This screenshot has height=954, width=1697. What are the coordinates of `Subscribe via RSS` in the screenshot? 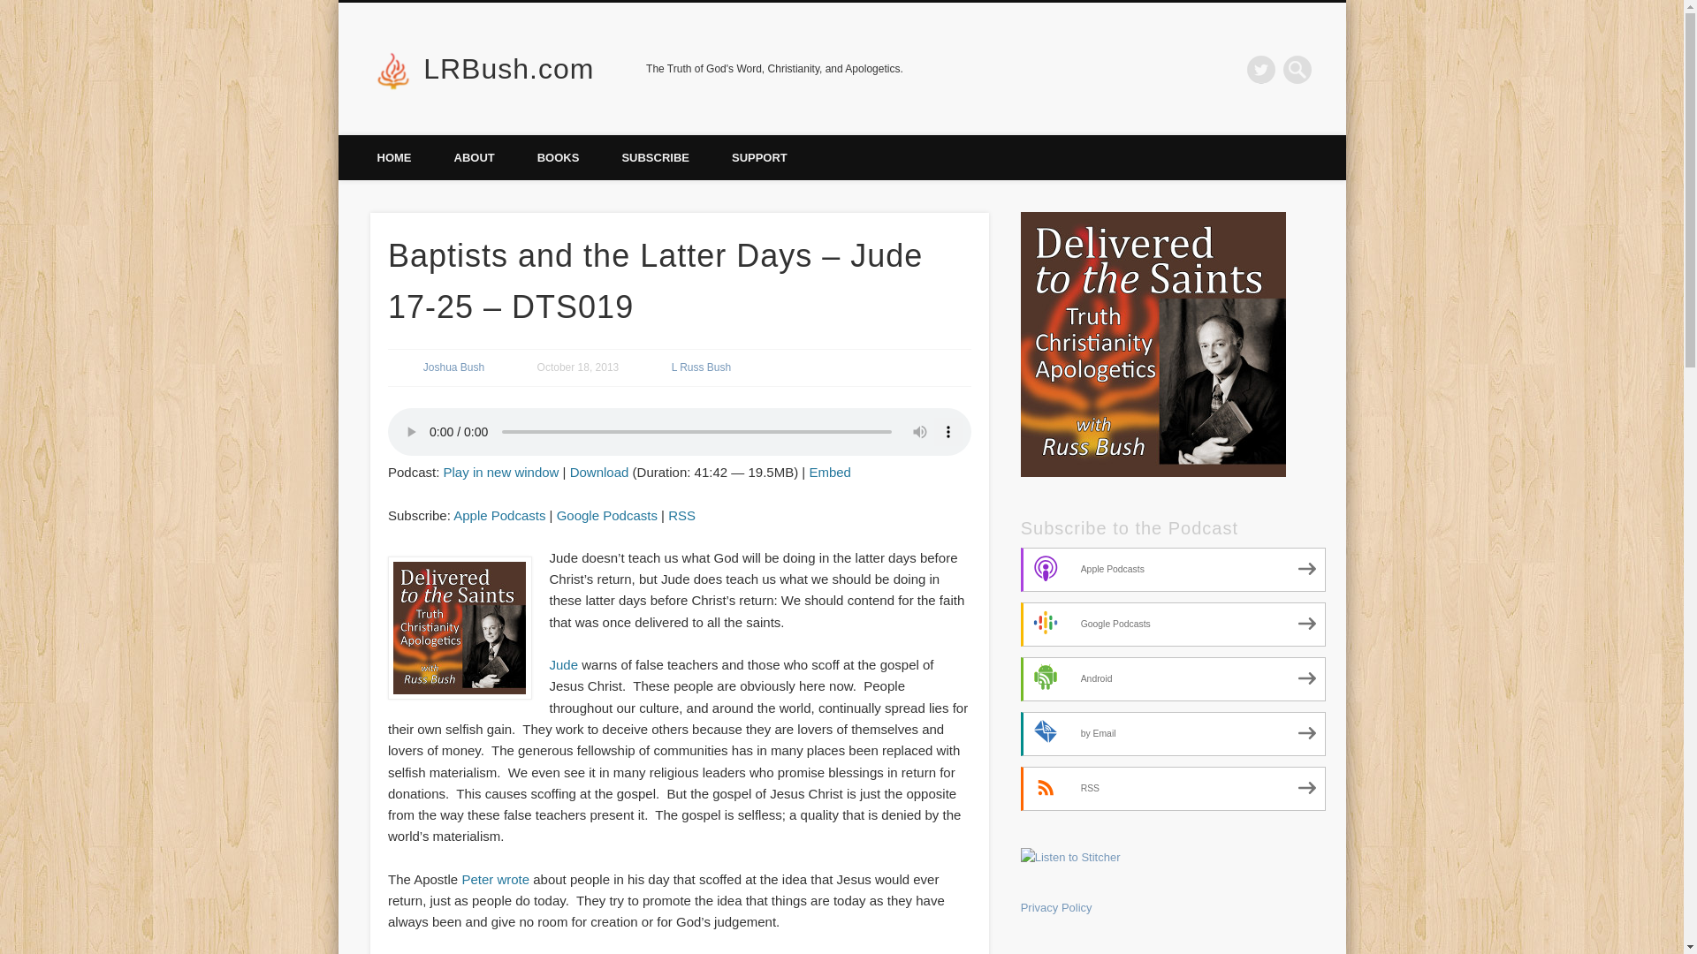 It's located at (682, 514).